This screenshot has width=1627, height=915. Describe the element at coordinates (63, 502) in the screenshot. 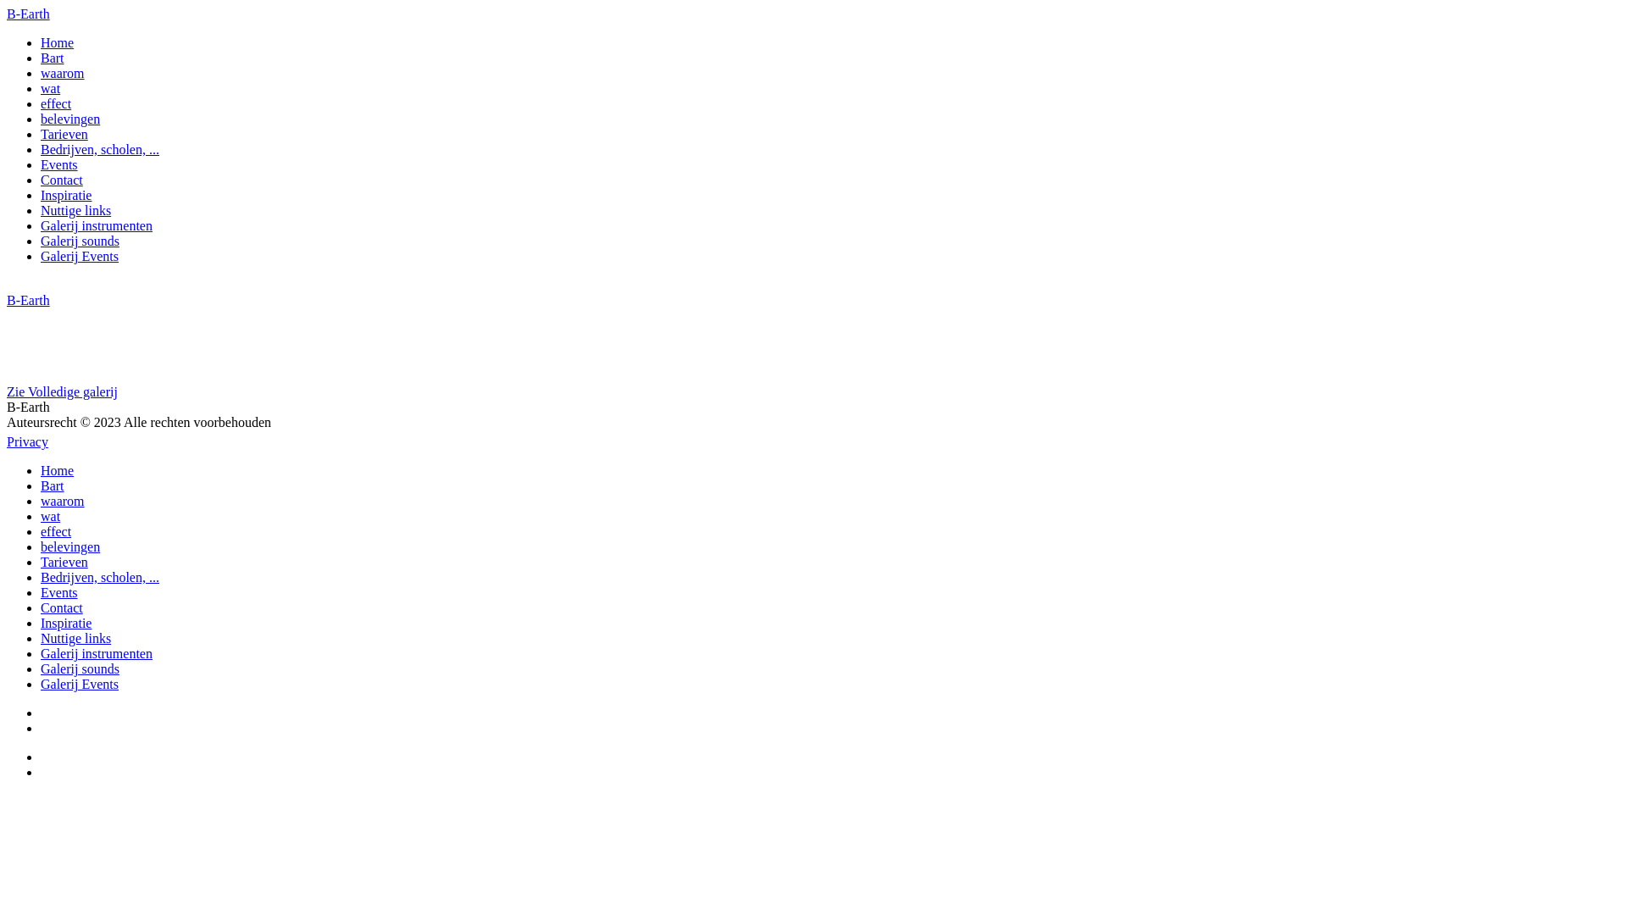

I see `waarom` at that location.